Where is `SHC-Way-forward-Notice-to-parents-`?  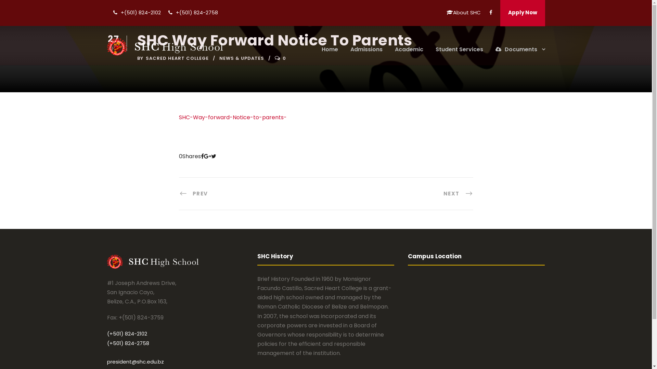
SHC-Way-forward-Notice-to-parents- is located at coordinates (233, 118).